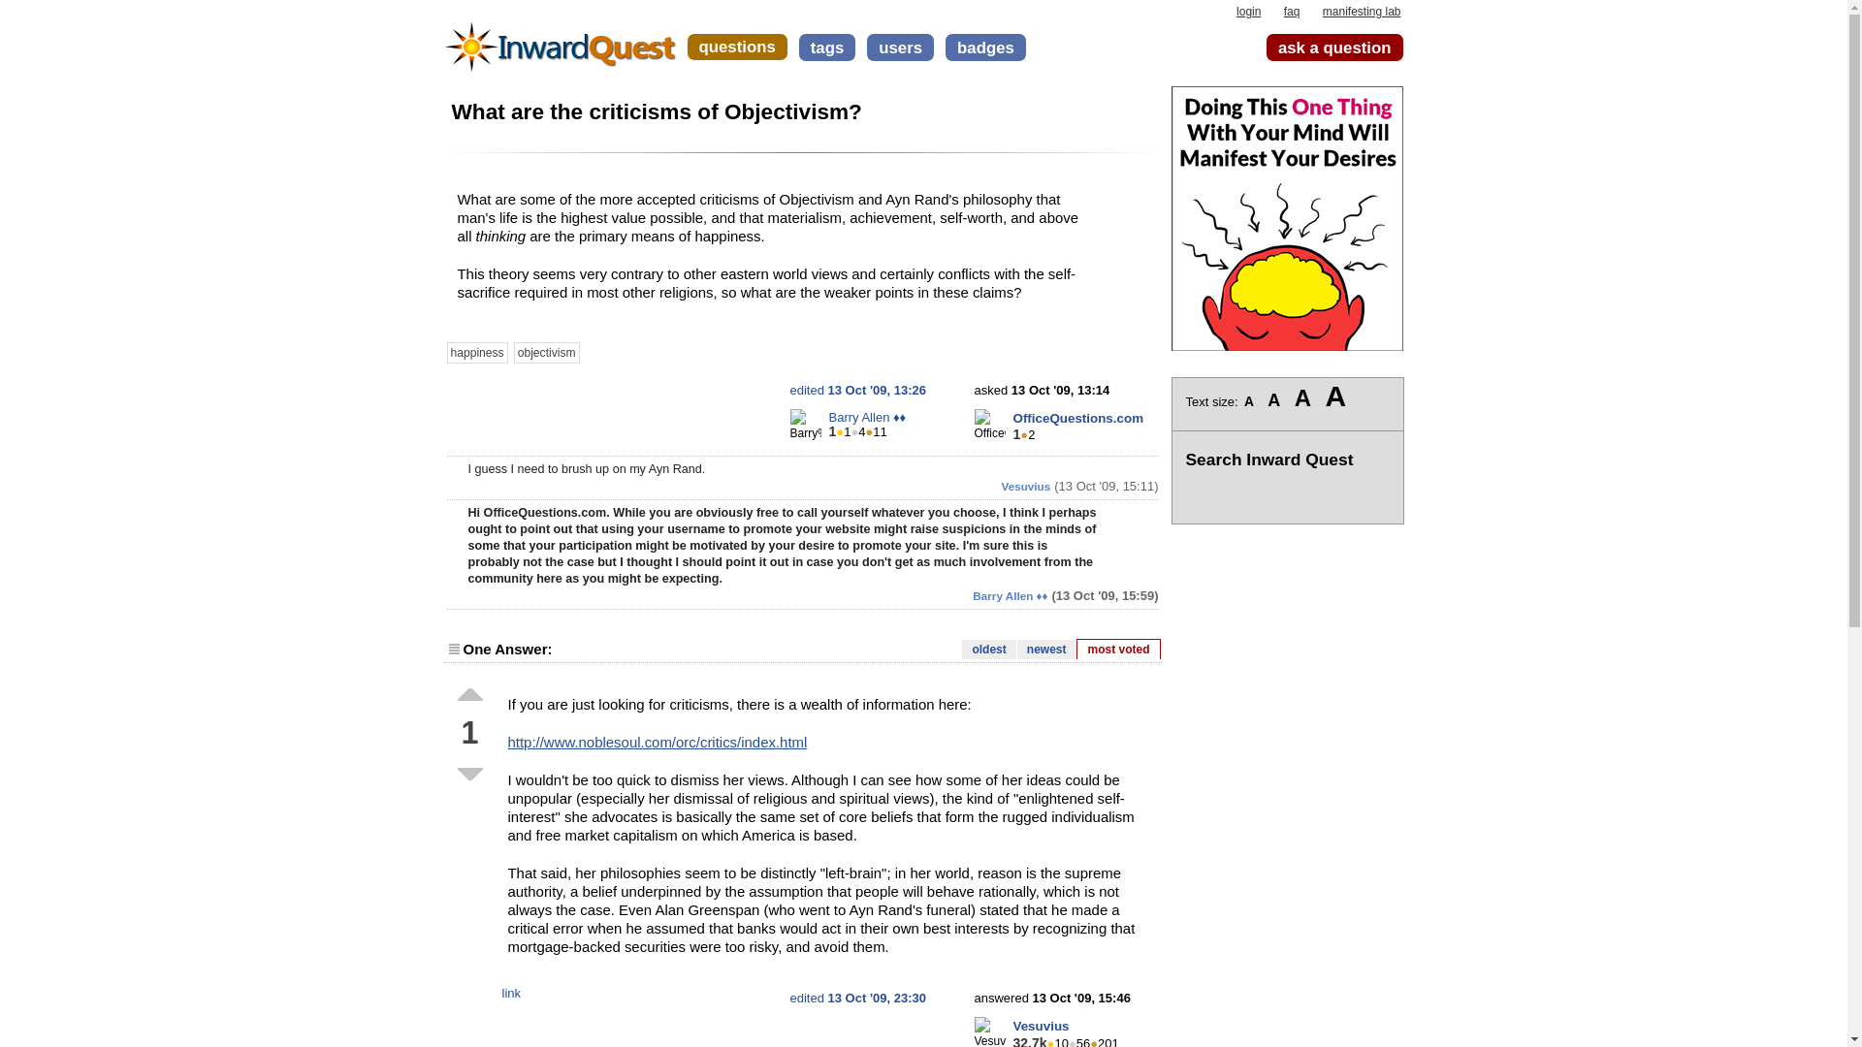  I want to click on most voted answers will be shown first, so click(1117, 649).